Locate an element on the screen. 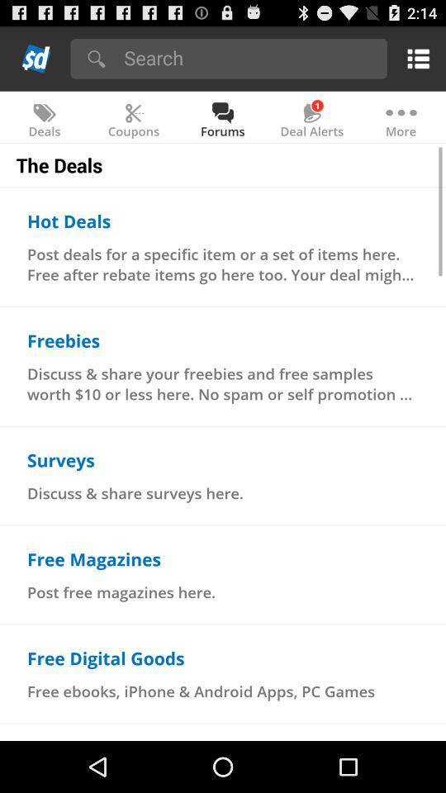  jump to the post deals for app is located at coordinates (223, 264).